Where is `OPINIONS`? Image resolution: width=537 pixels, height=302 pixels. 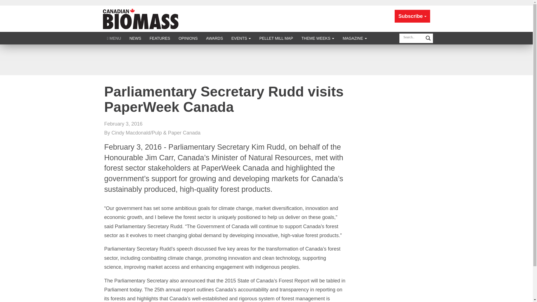
OPINIONS is located at coordinates (188, 38).